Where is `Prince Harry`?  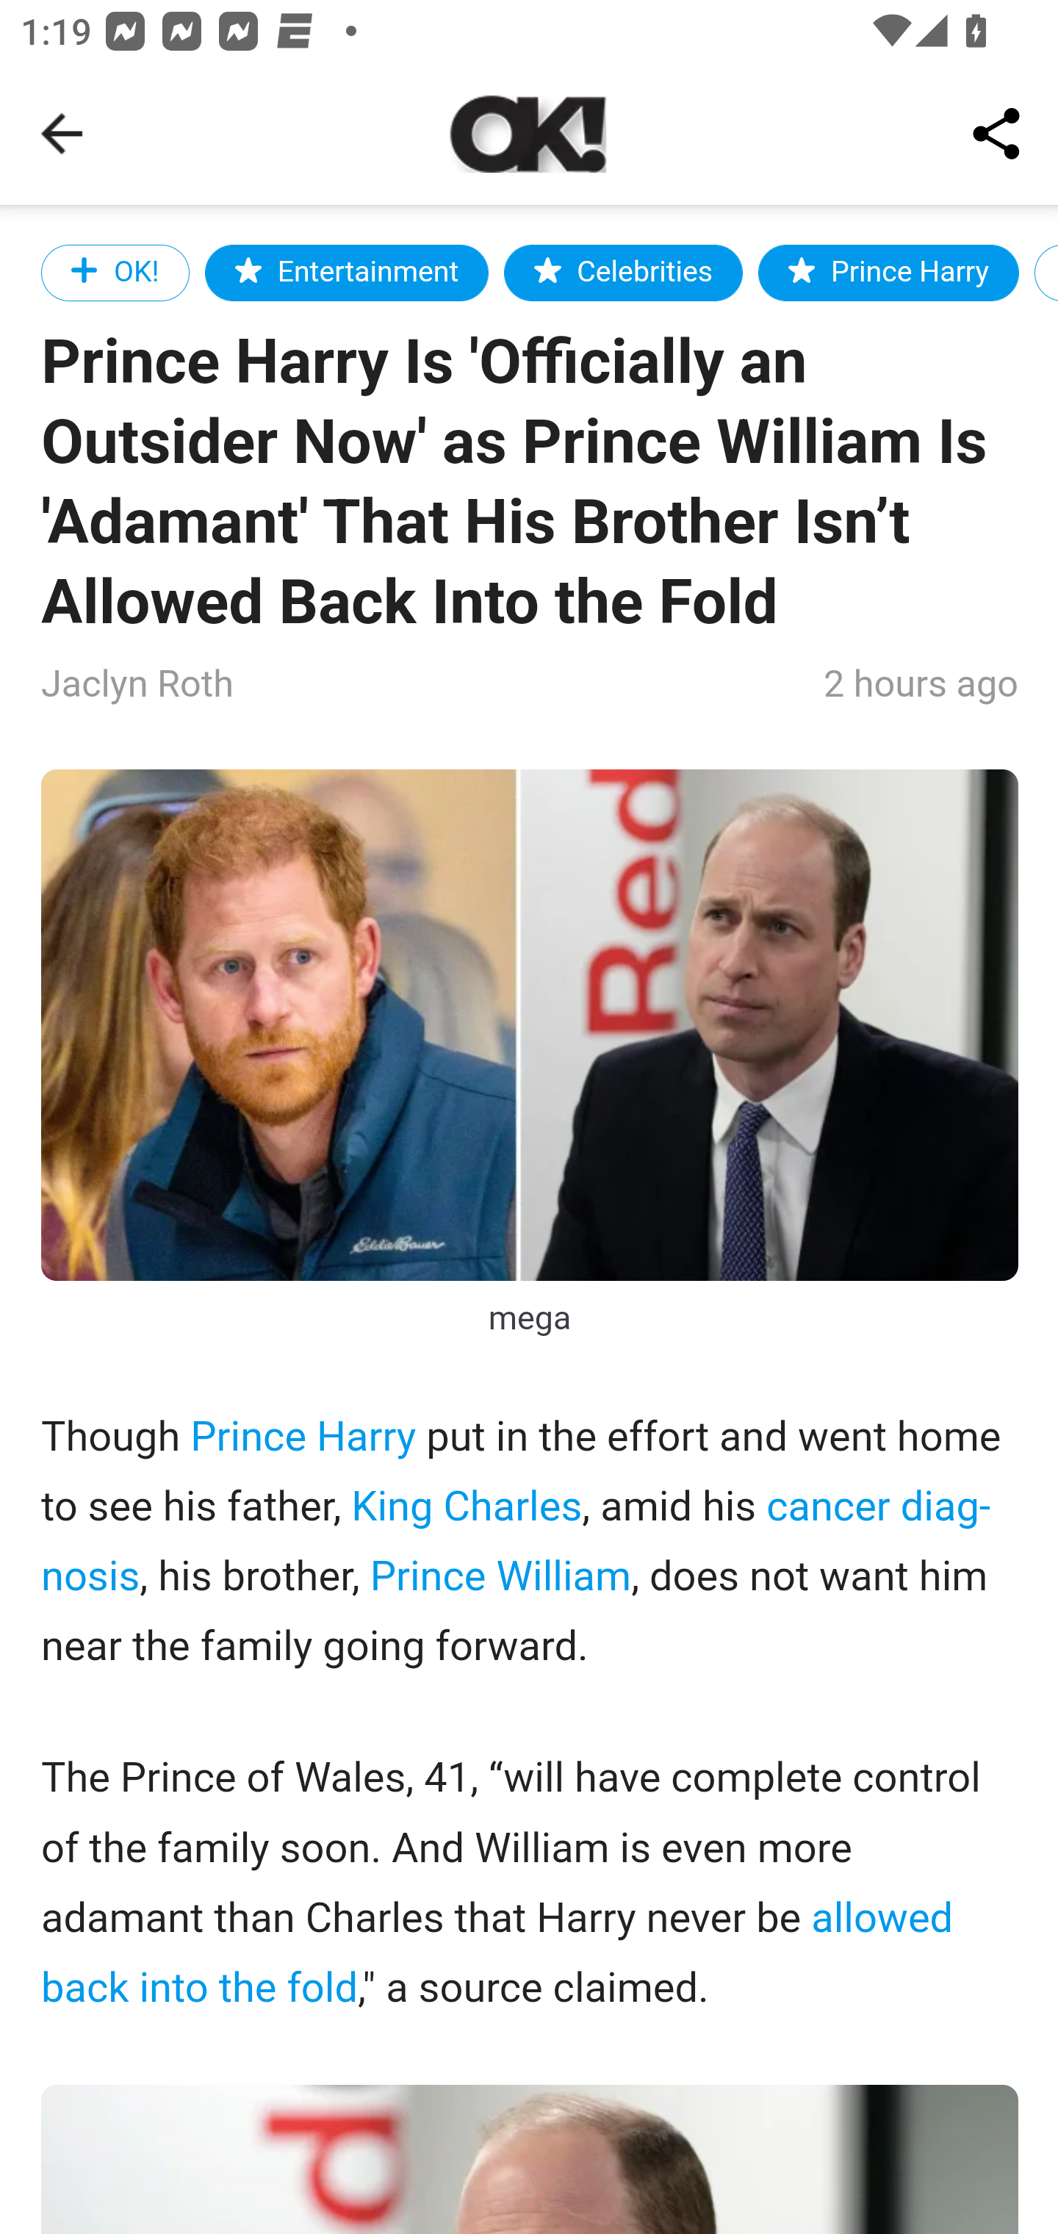
Prince Harry is located at coordinates (303, 1439).